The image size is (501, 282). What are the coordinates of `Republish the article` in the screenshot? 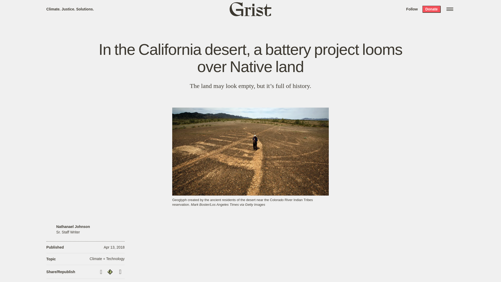 It's located at (111, 272).